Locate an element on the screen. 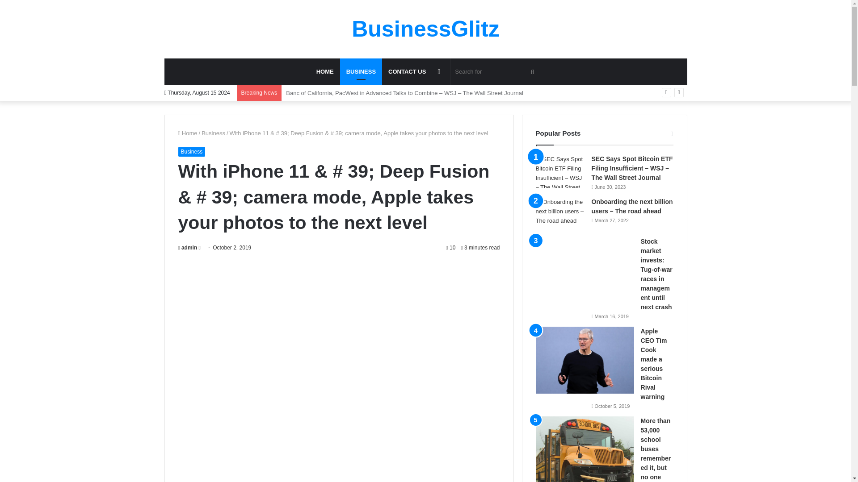 The width and height of the screenshot is (858, 482). CONTACT US is located at coordinates (407, 71).